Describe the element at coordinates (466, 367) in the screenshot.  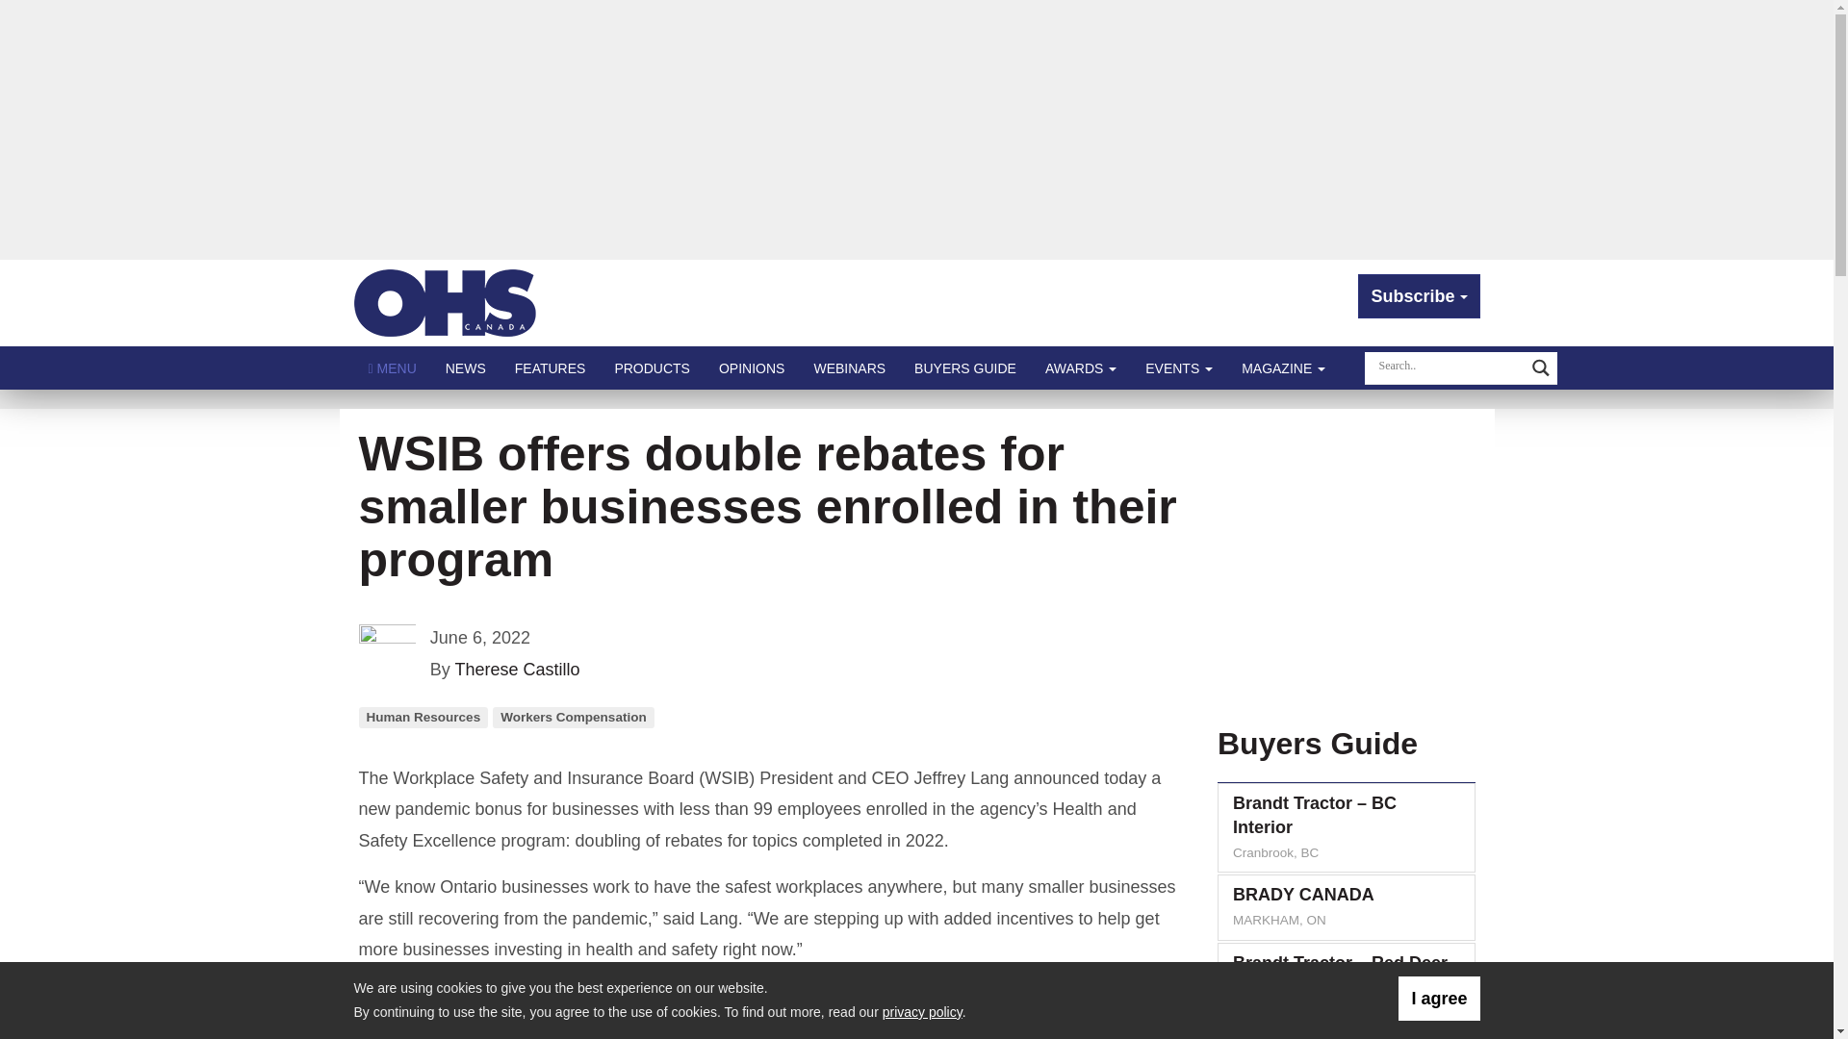
I see `NEWS` at that location.